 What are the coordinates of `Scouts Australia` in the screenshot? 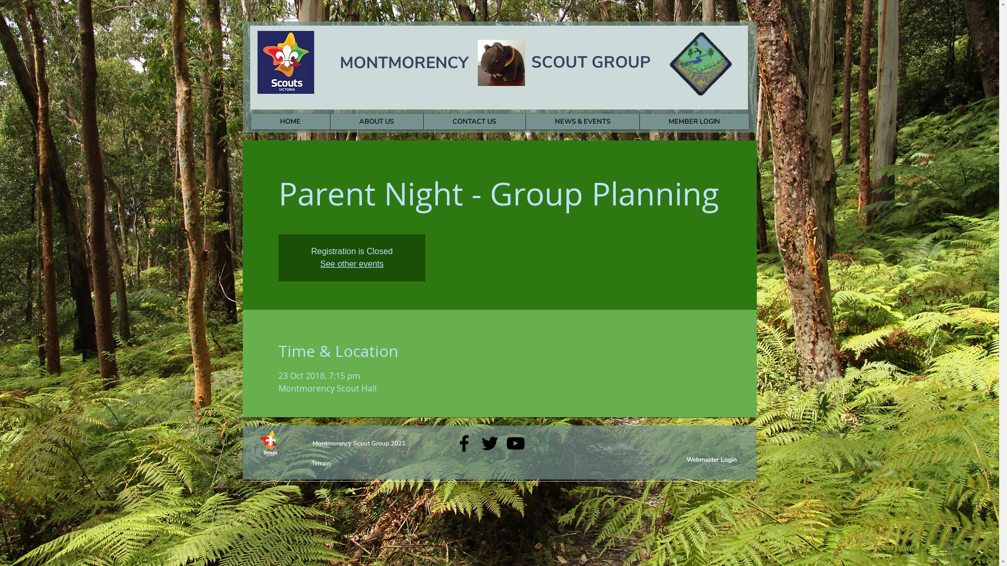 It's located at (270, 443).